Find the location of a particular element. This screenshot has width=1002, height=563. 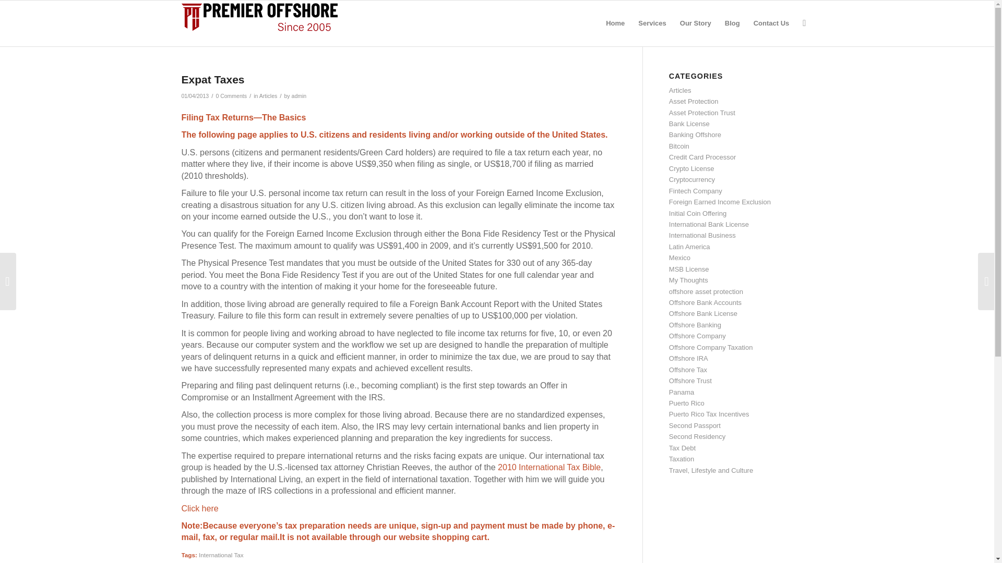

Articles is located at coordinates (680, 91).